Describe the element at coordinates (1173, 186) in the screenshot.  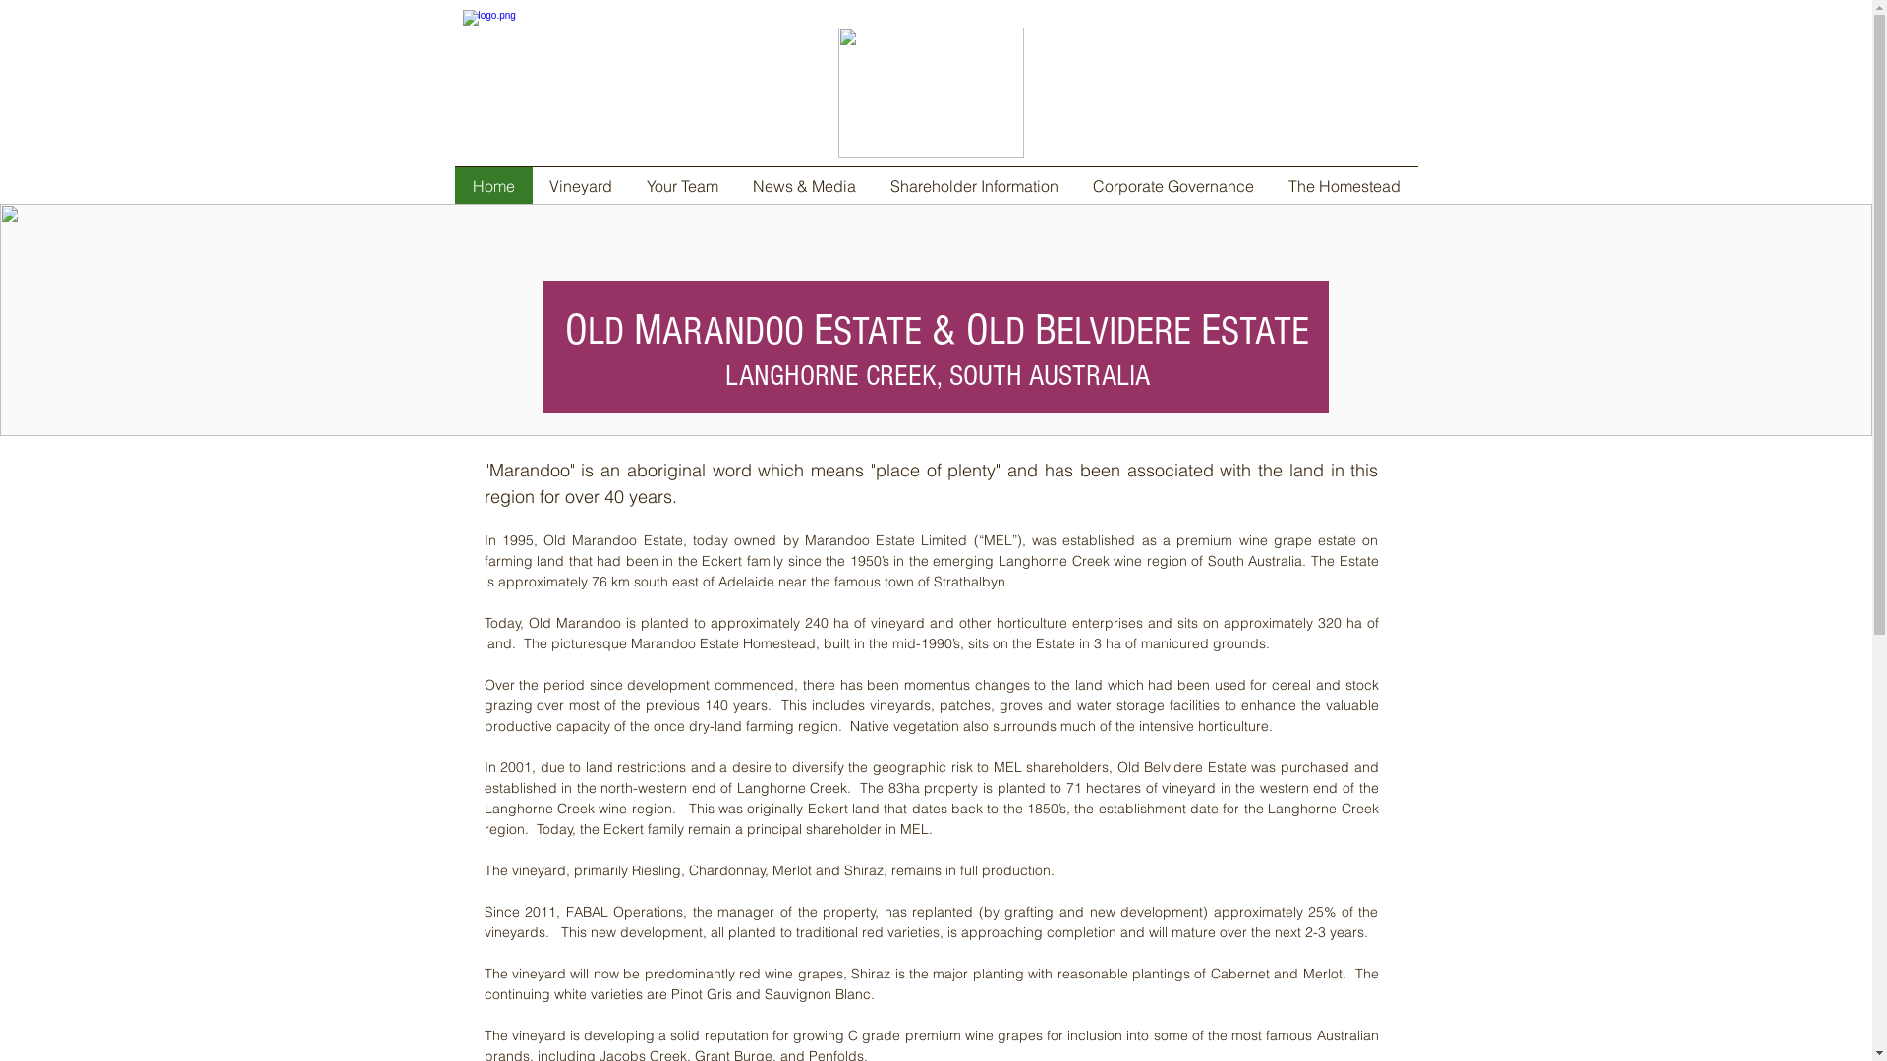
I see `Corporate Governance` at that location.